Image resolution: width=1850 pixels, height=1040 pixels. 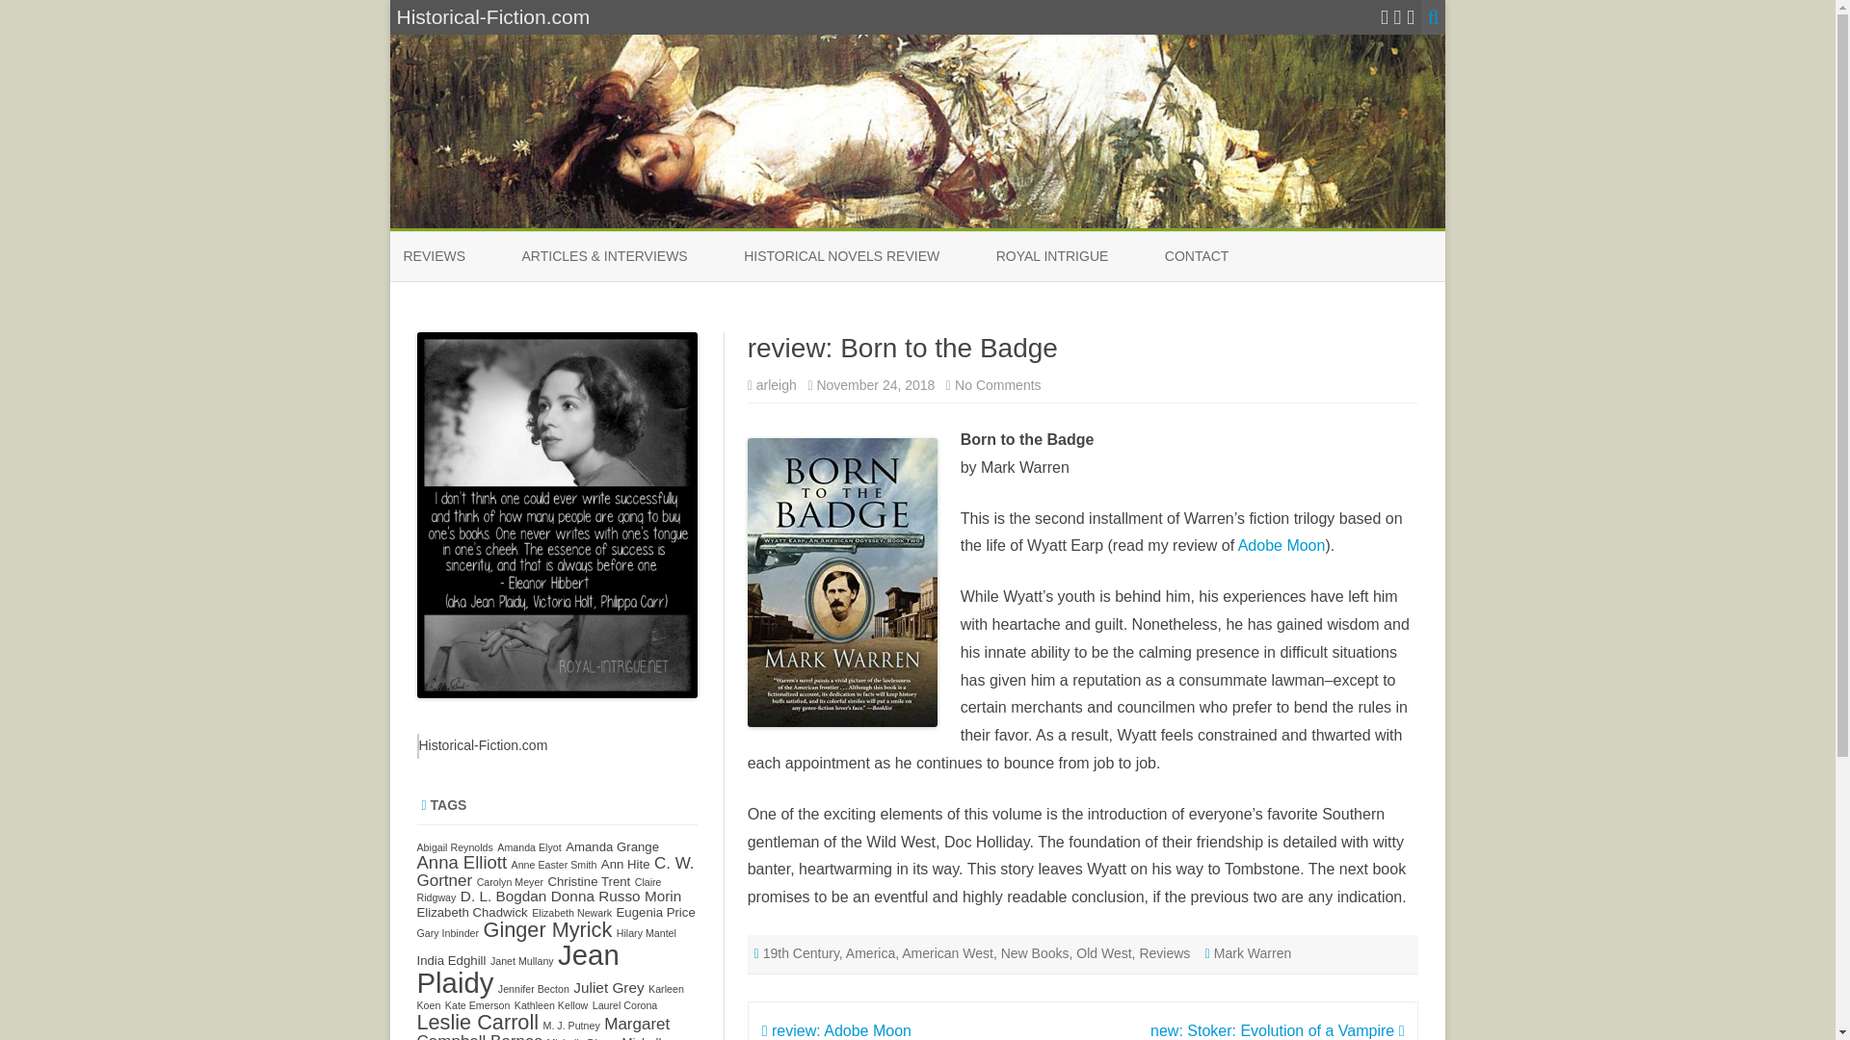 What do you see at coordinates (996, 385) in the screenshot?
I see `arleigh` at bounding box center [996, 385].